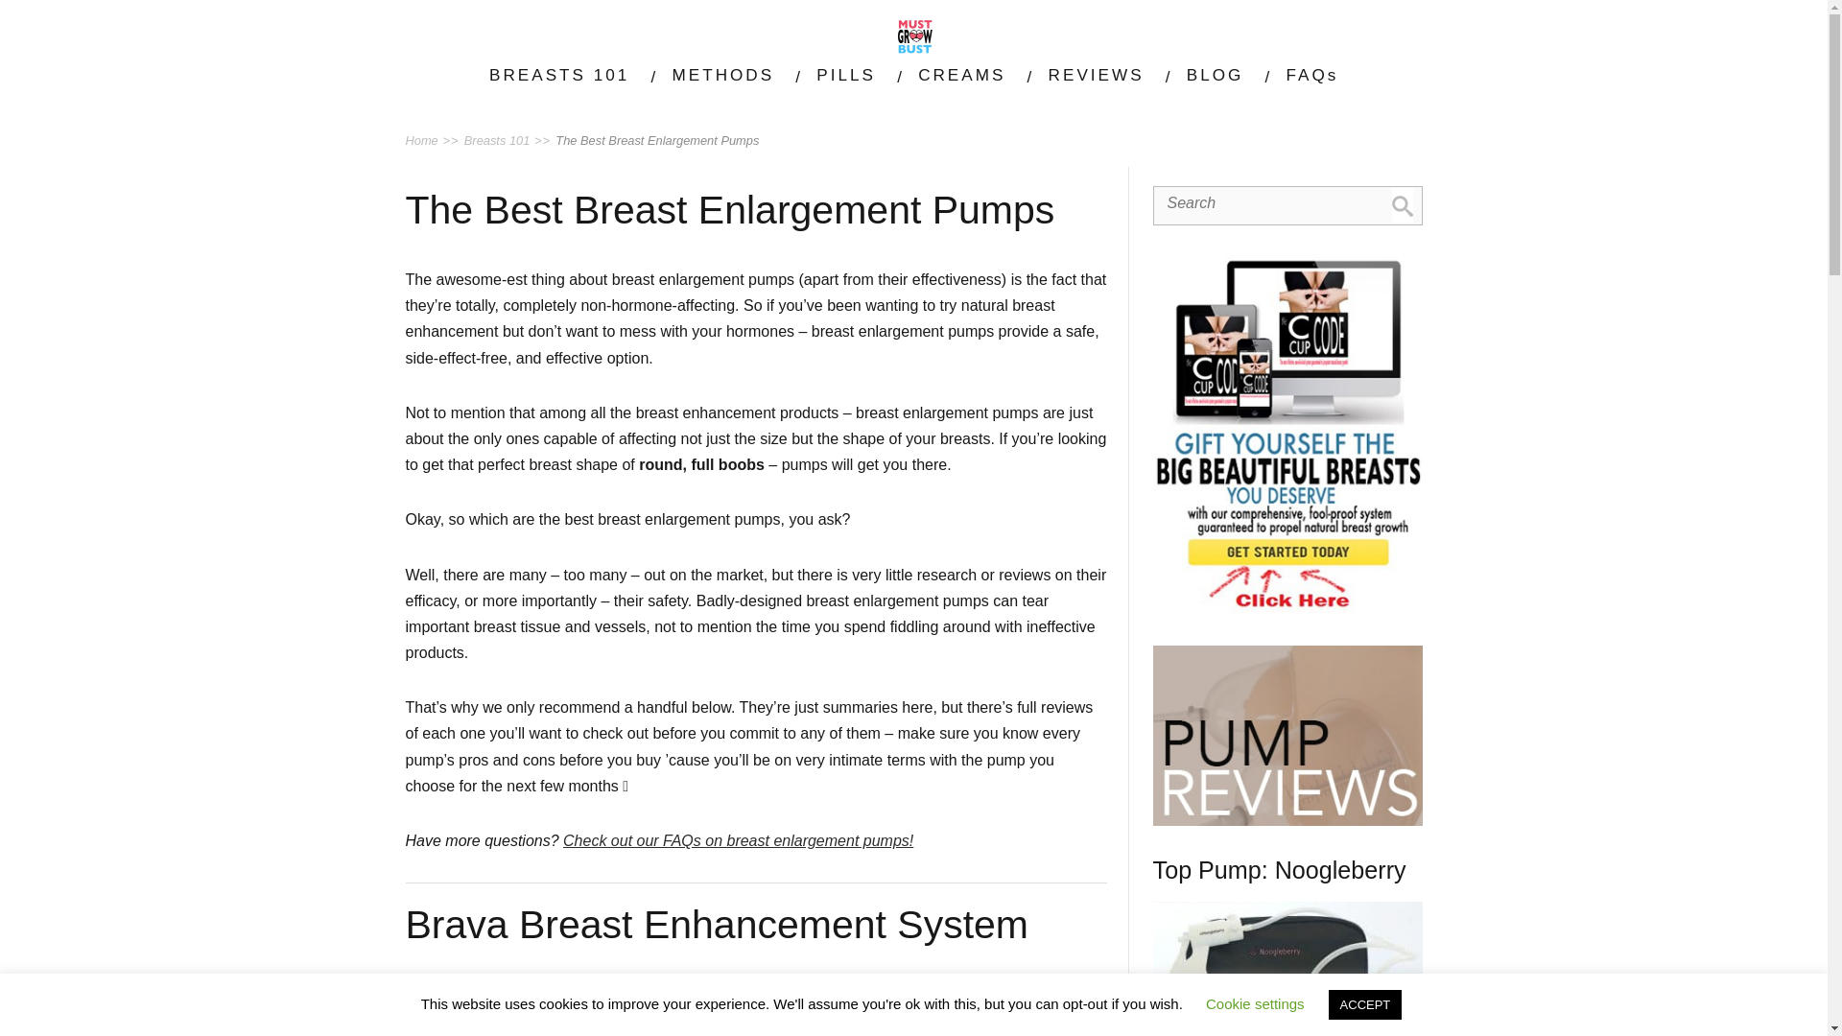 This screenshot has height=1036, width=1842. Describe the element at coordinates (505, 1009) in the screenshot. I see `brava` at that location.